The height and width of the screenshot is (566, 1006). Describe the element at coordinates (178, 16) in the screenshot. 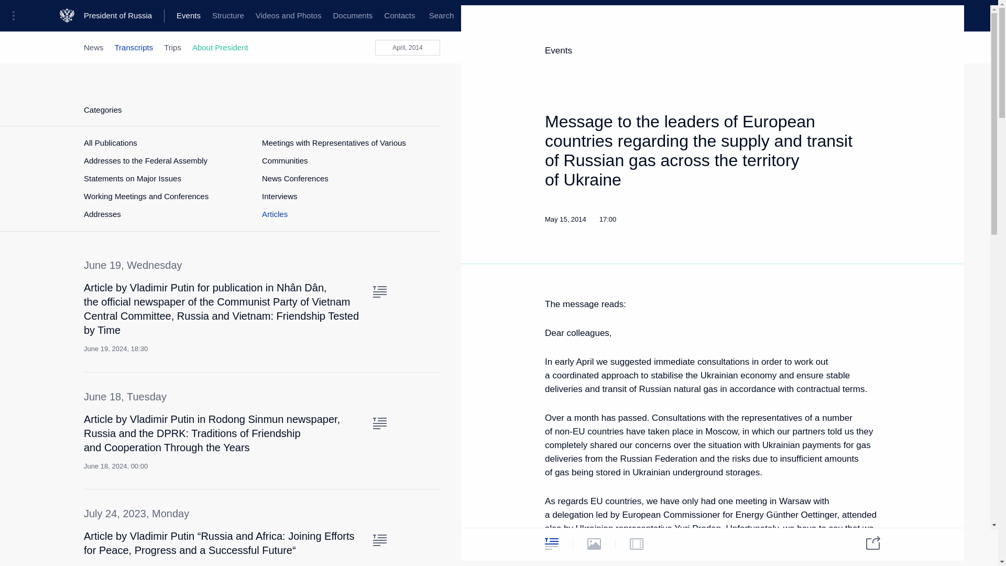

I see `Presidential Executive Office` at that location.